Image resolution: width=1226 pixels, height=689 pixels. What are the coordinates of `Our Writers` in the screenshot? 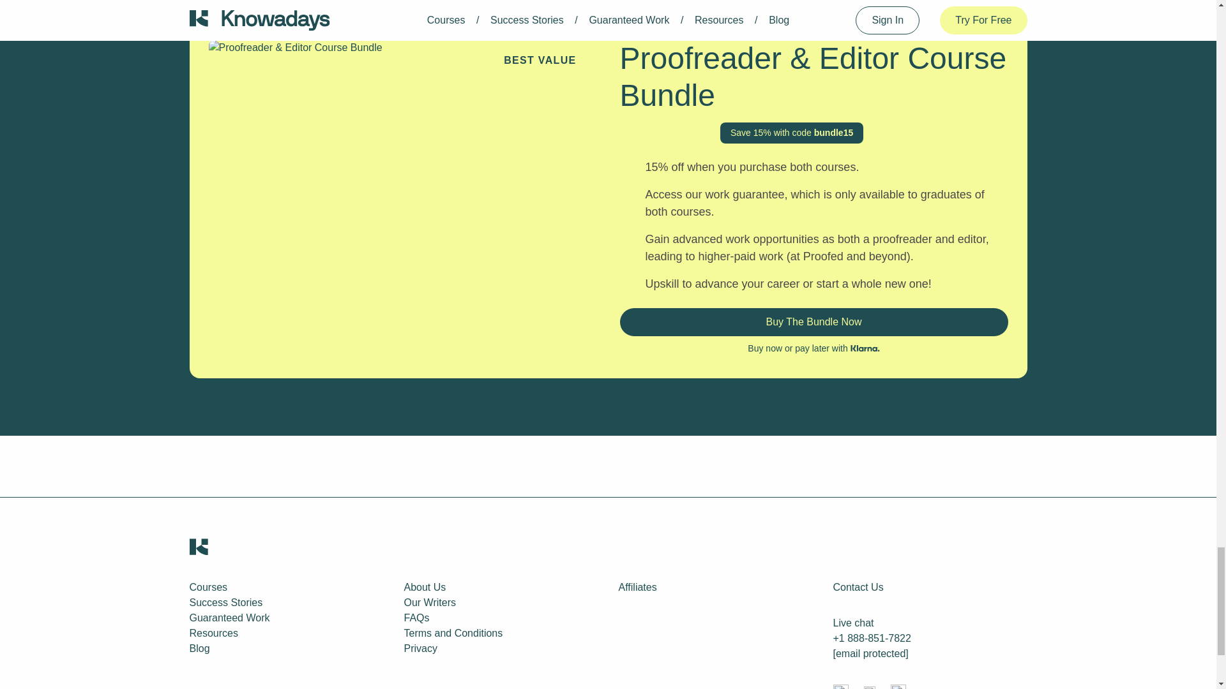 It's located at (429, 602).